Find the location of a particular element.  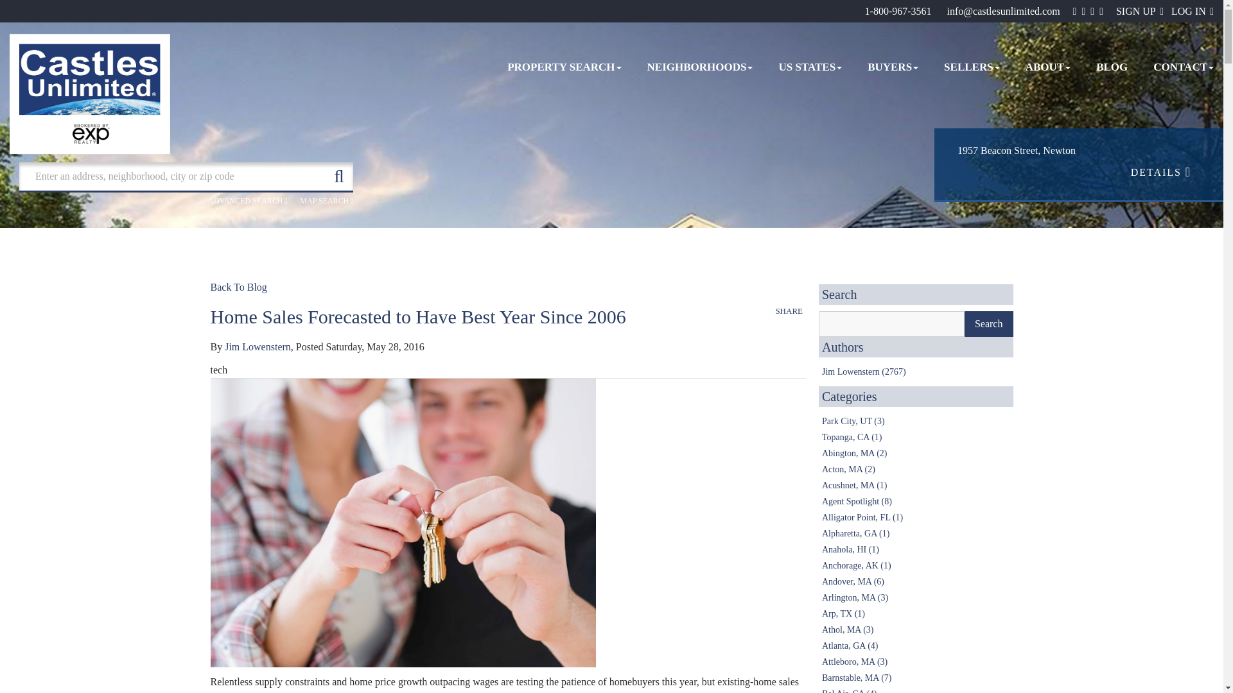

NEIGHBORHOODS is located at coordinates (700, 68).